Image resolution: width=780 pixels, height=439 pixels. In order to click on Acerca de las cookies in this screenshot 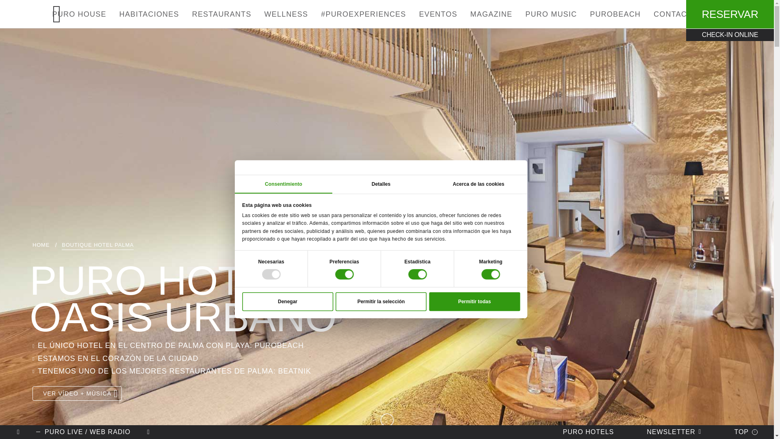, I will do `click(490, 187)`.